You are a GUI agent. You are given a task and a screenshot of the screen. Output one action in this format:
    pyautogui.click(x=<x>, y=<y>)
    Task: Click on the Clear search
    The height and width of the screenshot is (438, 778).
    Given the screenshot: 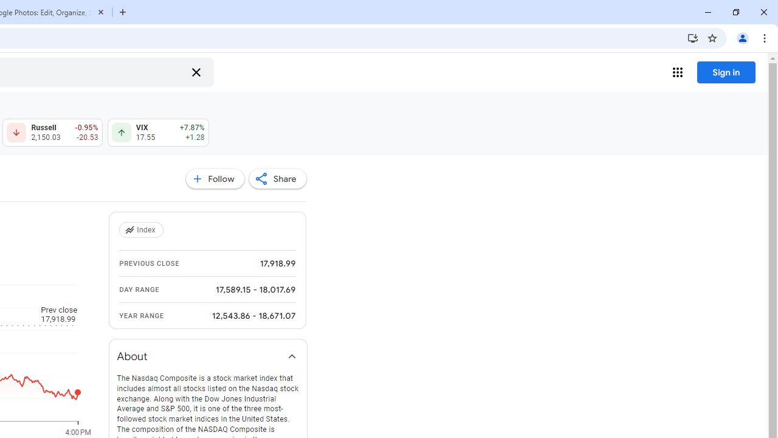 What is the action you would take?
    pyautogui.click(x=196, y=72)
    